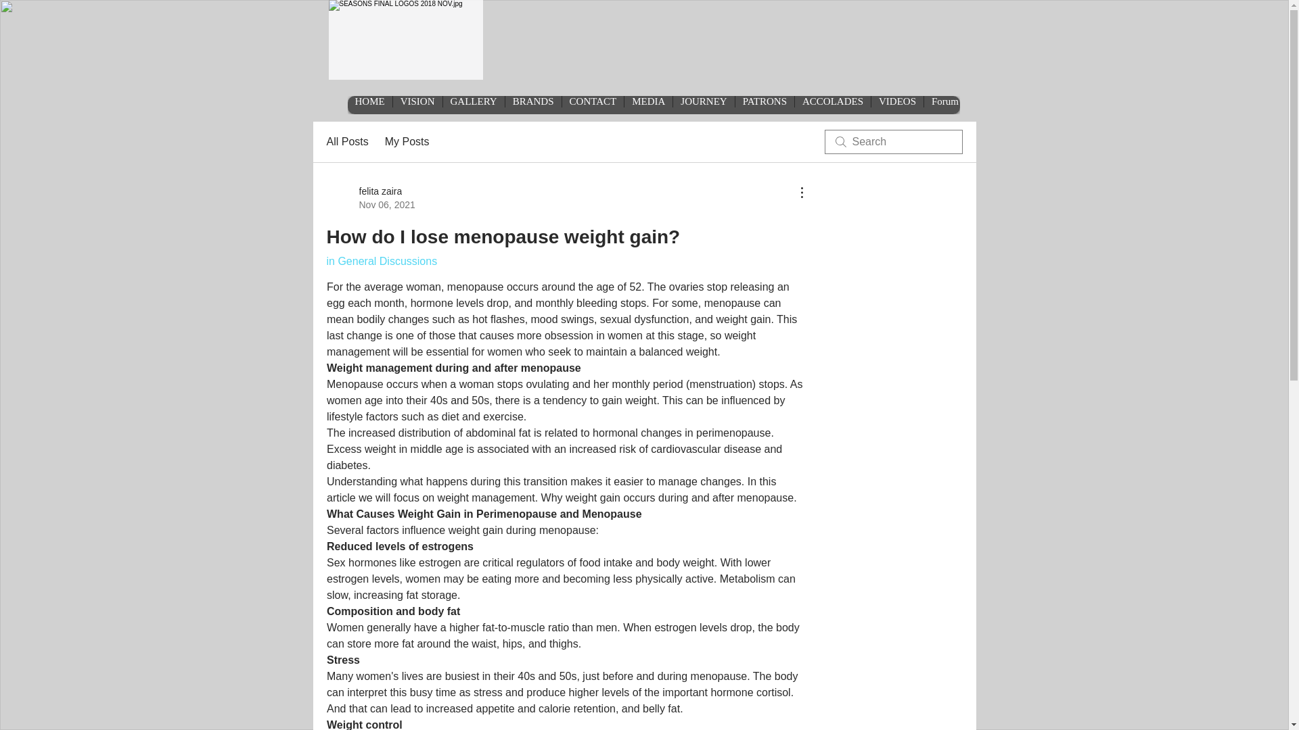 The width and height of the screenshot is (1299, 730). What do you see at coordinates (407, 142) in the screenshot?
I see `in General Discussions` at bounding box center [407, 142].